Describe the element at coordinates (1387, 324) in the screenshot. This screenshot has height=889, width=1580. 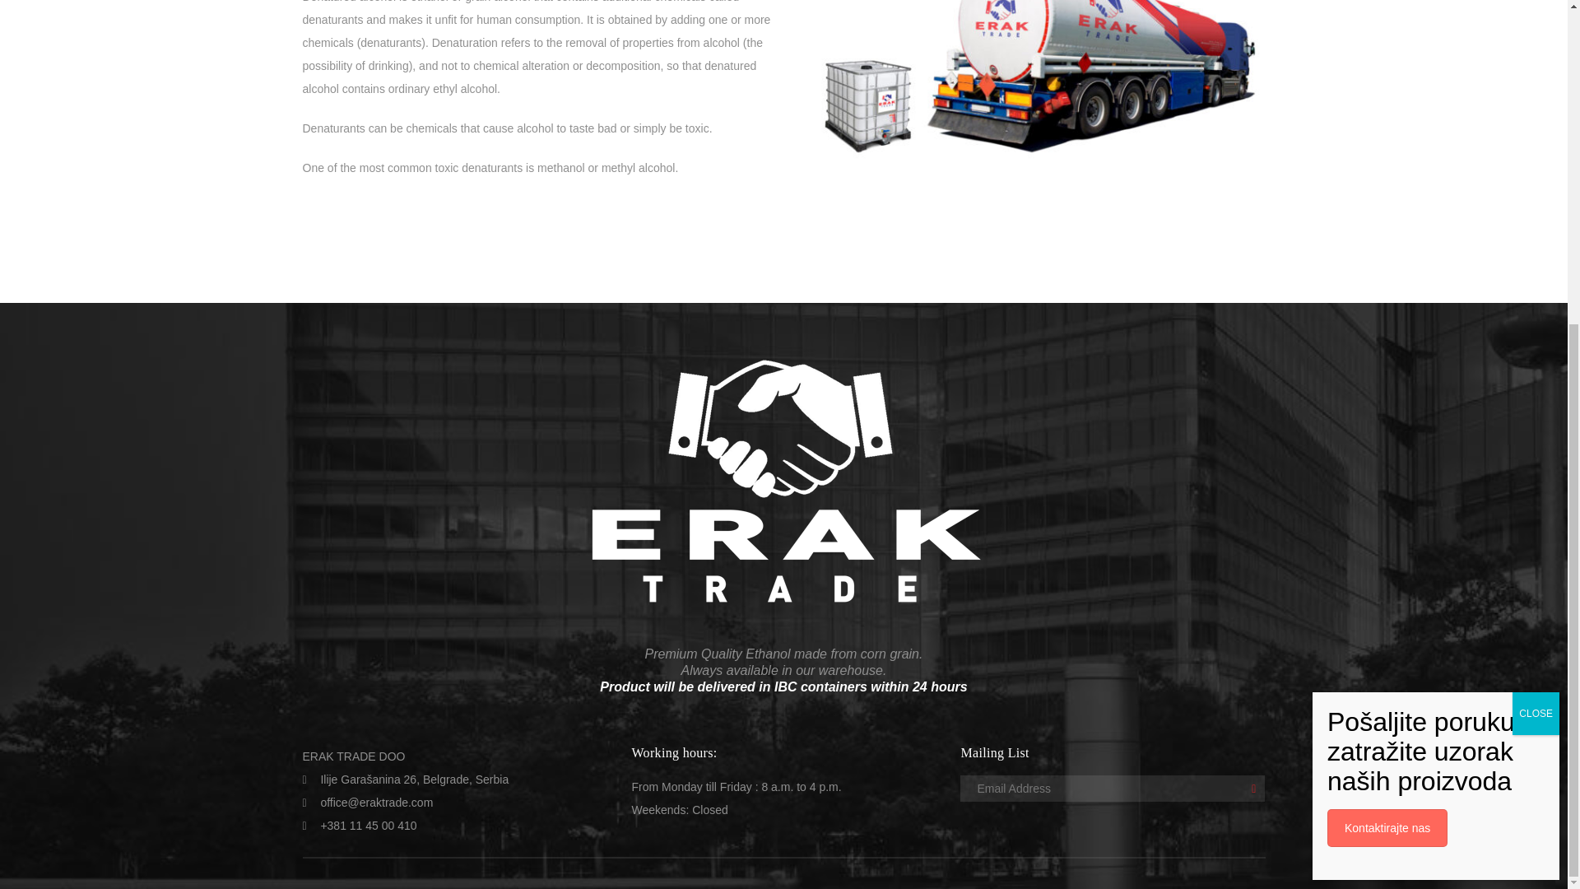
I see `Kontaktirajte nas` at that location.